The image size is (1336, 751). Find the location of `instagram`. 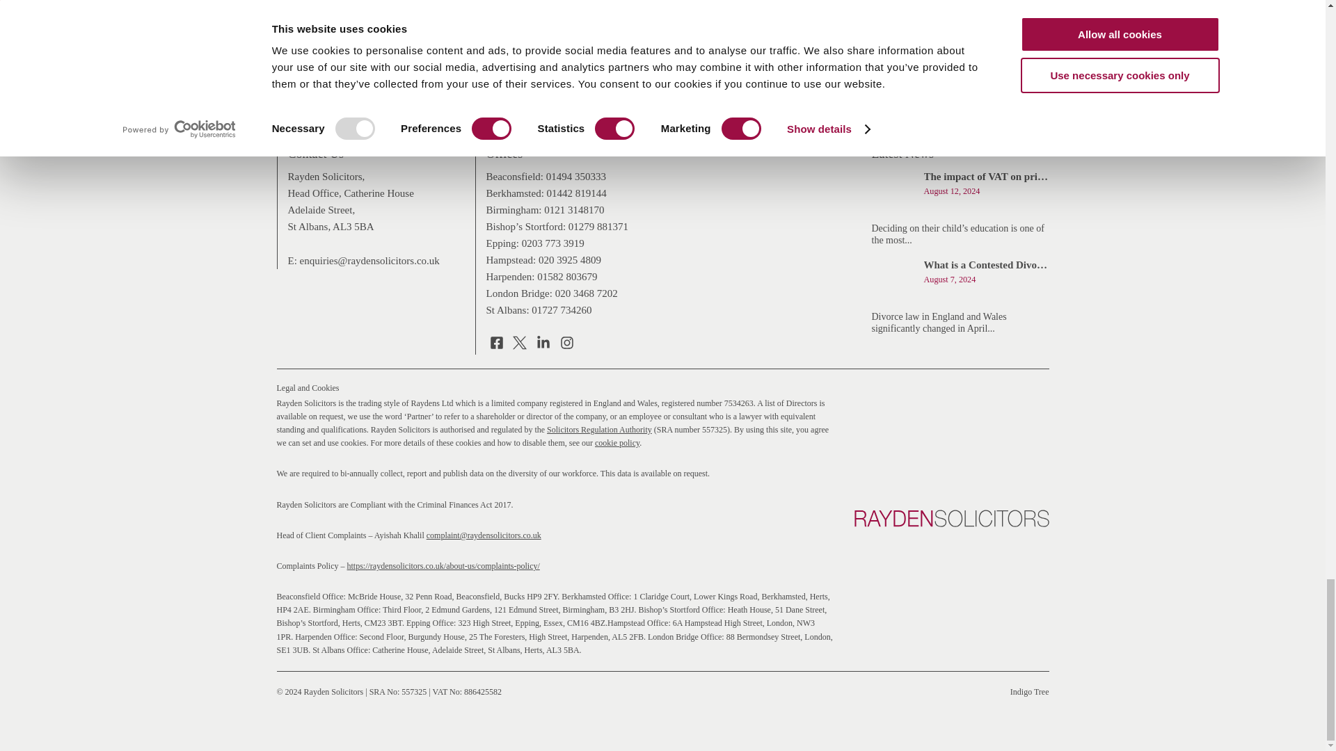

instagram is located at coordinates (566, 345).